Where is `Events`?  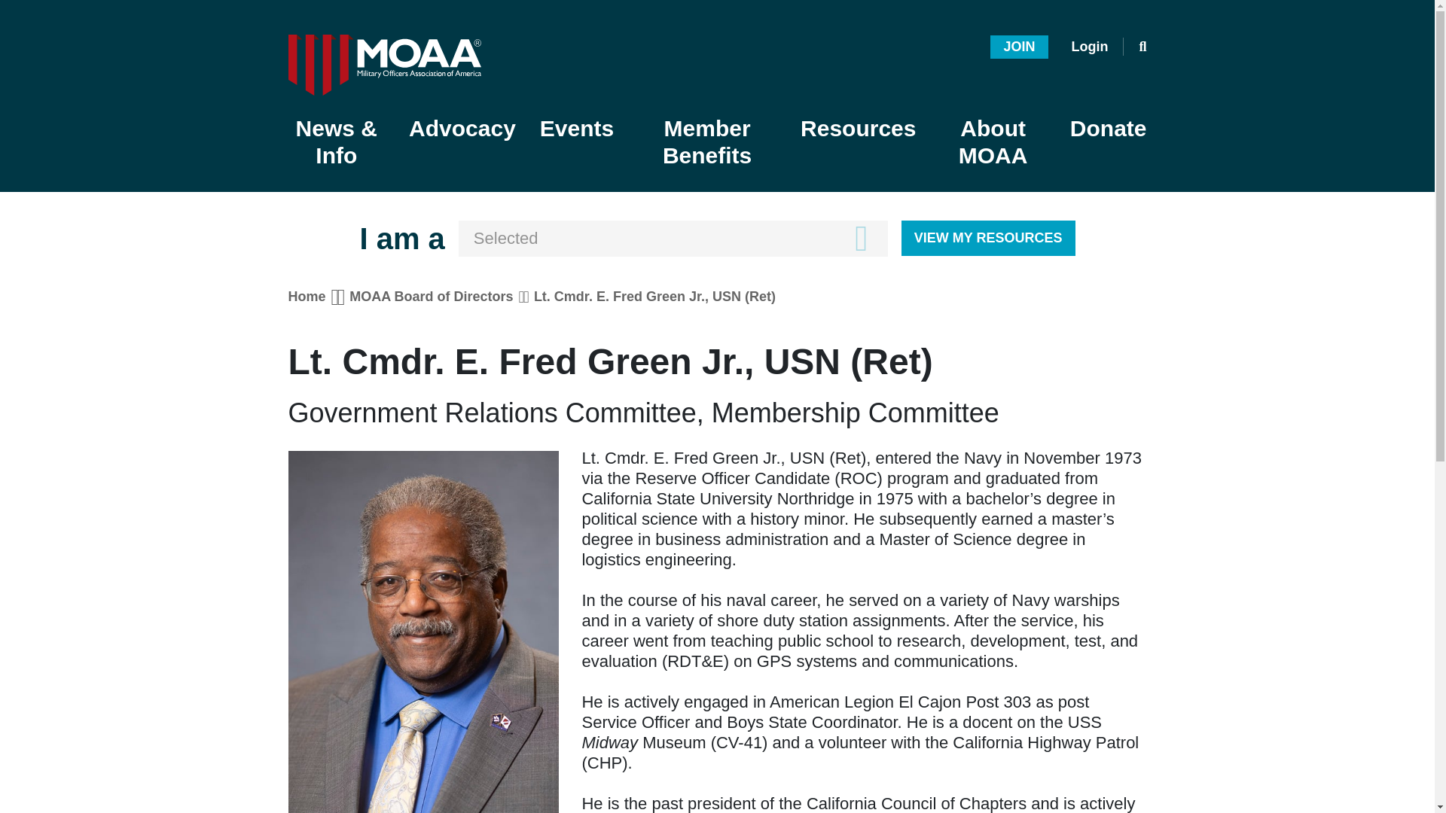
Events is located at coordinates (577, 129).